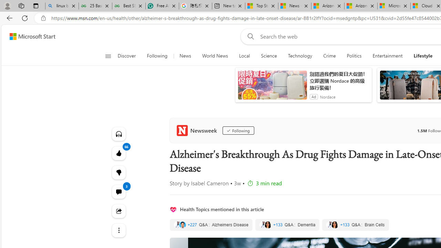 This screenshot has height=248, width=441. I want to click on 66 Like, so click(119, 153).